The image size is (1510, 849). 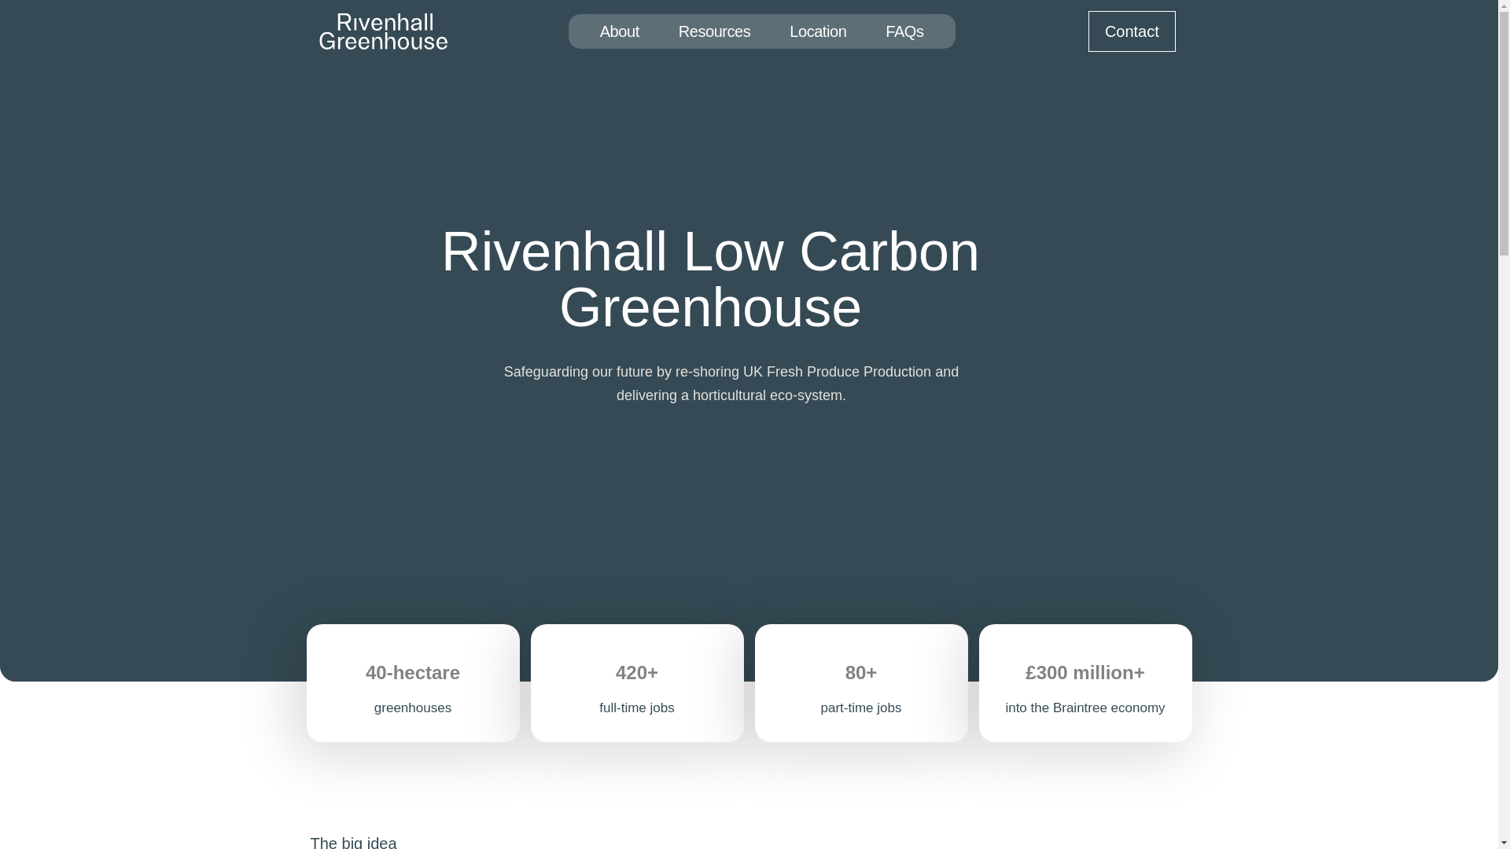 I want to click on About, so click(x=619, y=31).